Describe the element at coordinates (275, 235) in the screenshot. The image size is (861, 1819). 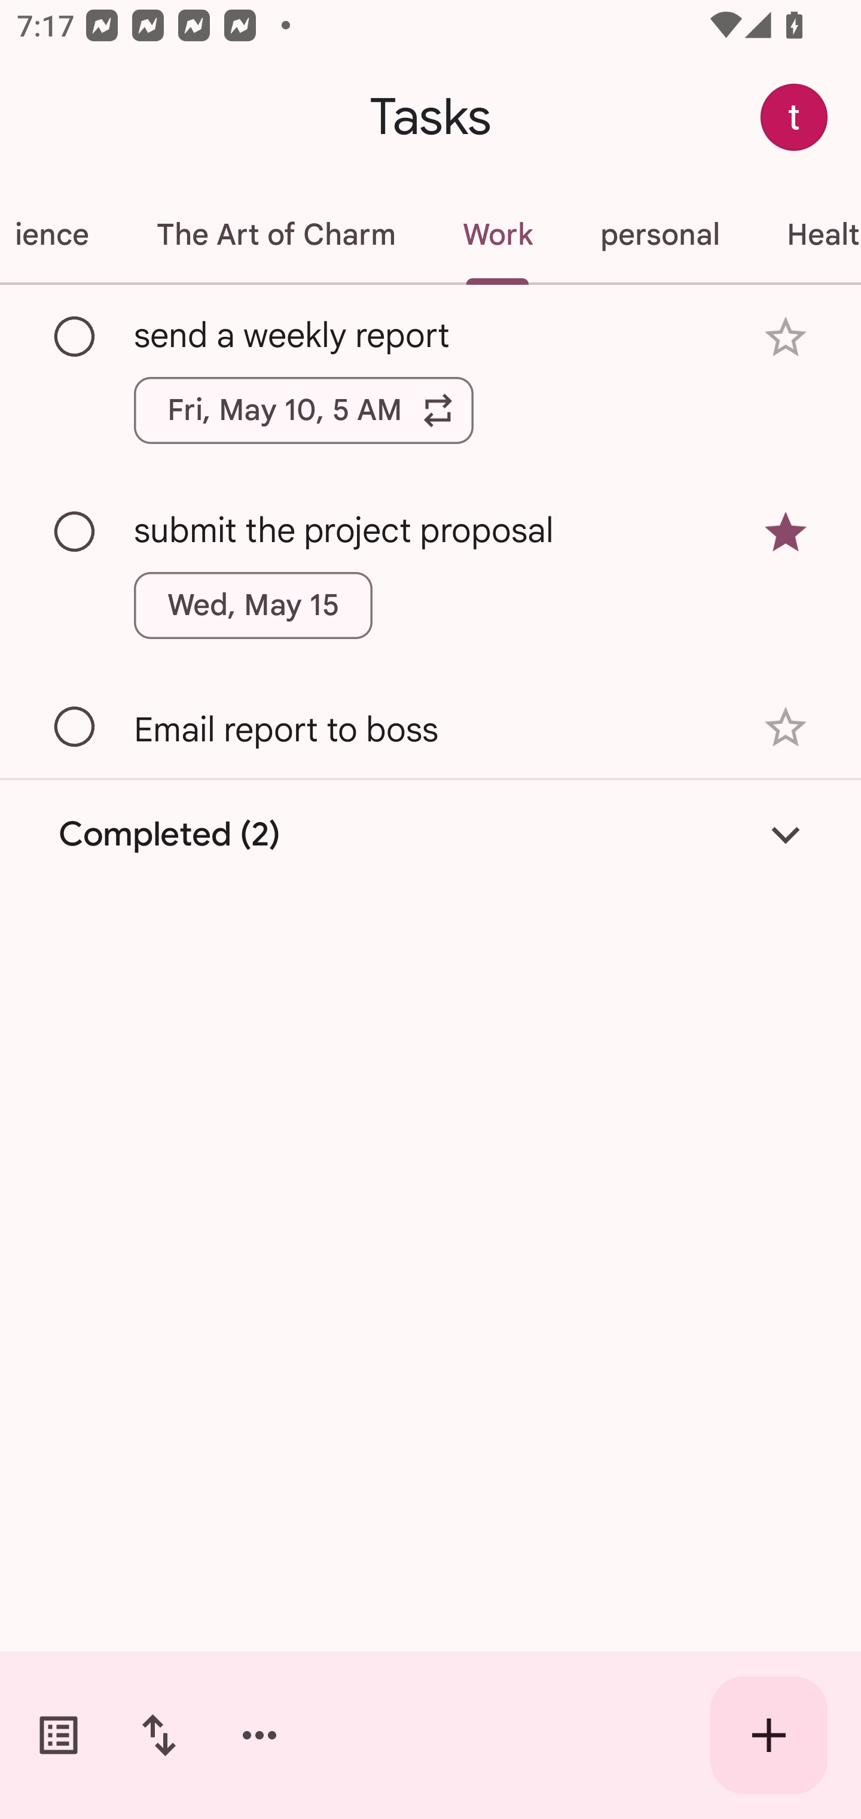
I see `The Art of Charm` at that location.